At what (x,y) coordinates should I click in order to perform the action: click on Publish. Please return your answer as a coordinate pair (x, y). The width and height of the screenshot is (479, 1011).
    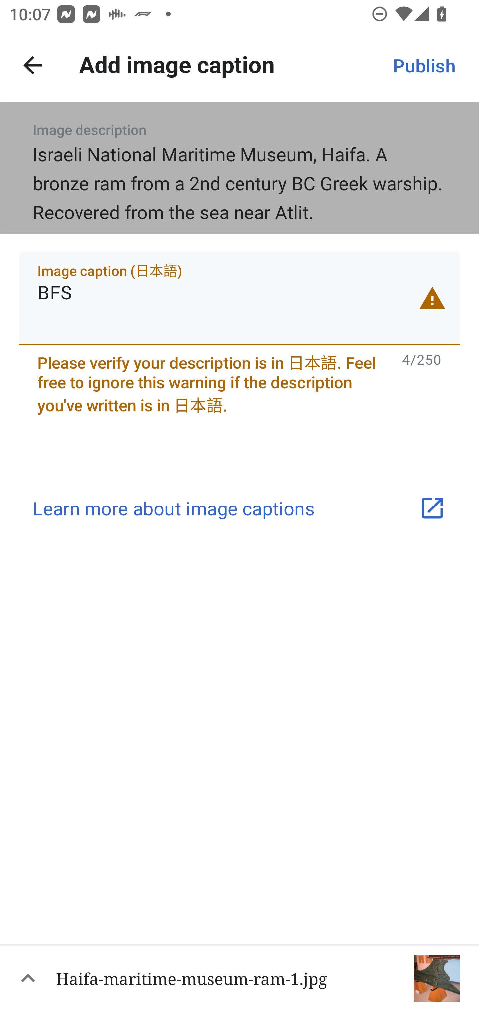
    Looking at the image, I should click on (424, 65).